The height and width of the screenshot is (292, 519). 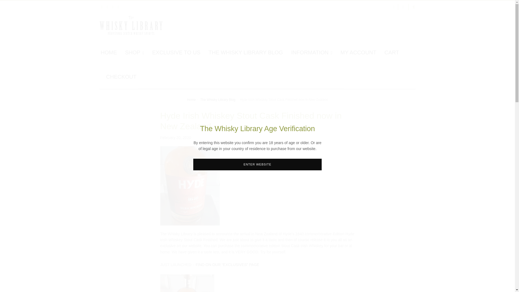 I want to click on SHOP, so click(x=135, y=52).